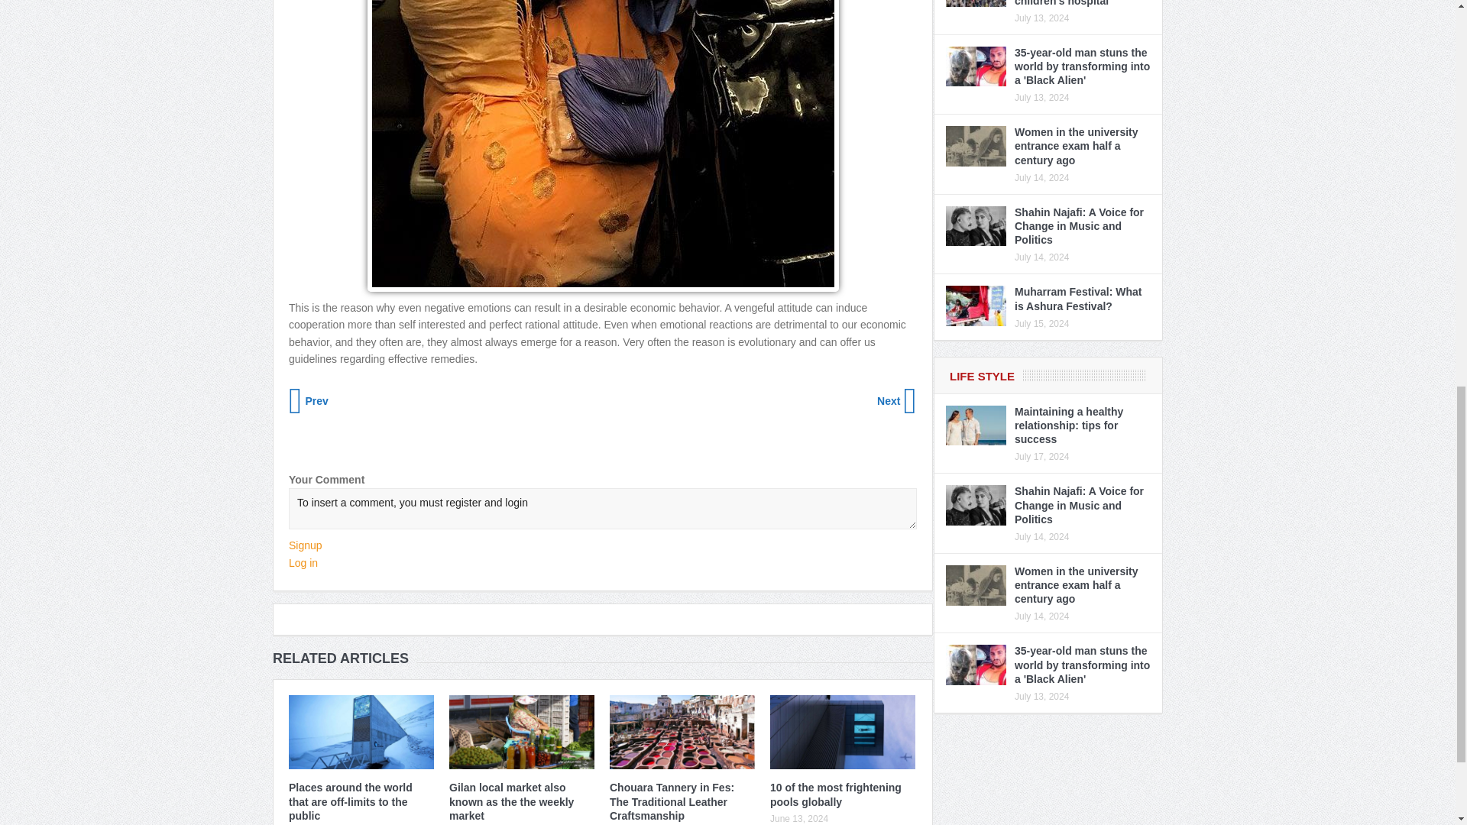 This screenshot has height=825, width=1467. Describe the element at coordinates (306, 545) in the screenshot. I see `Signup` at that location.